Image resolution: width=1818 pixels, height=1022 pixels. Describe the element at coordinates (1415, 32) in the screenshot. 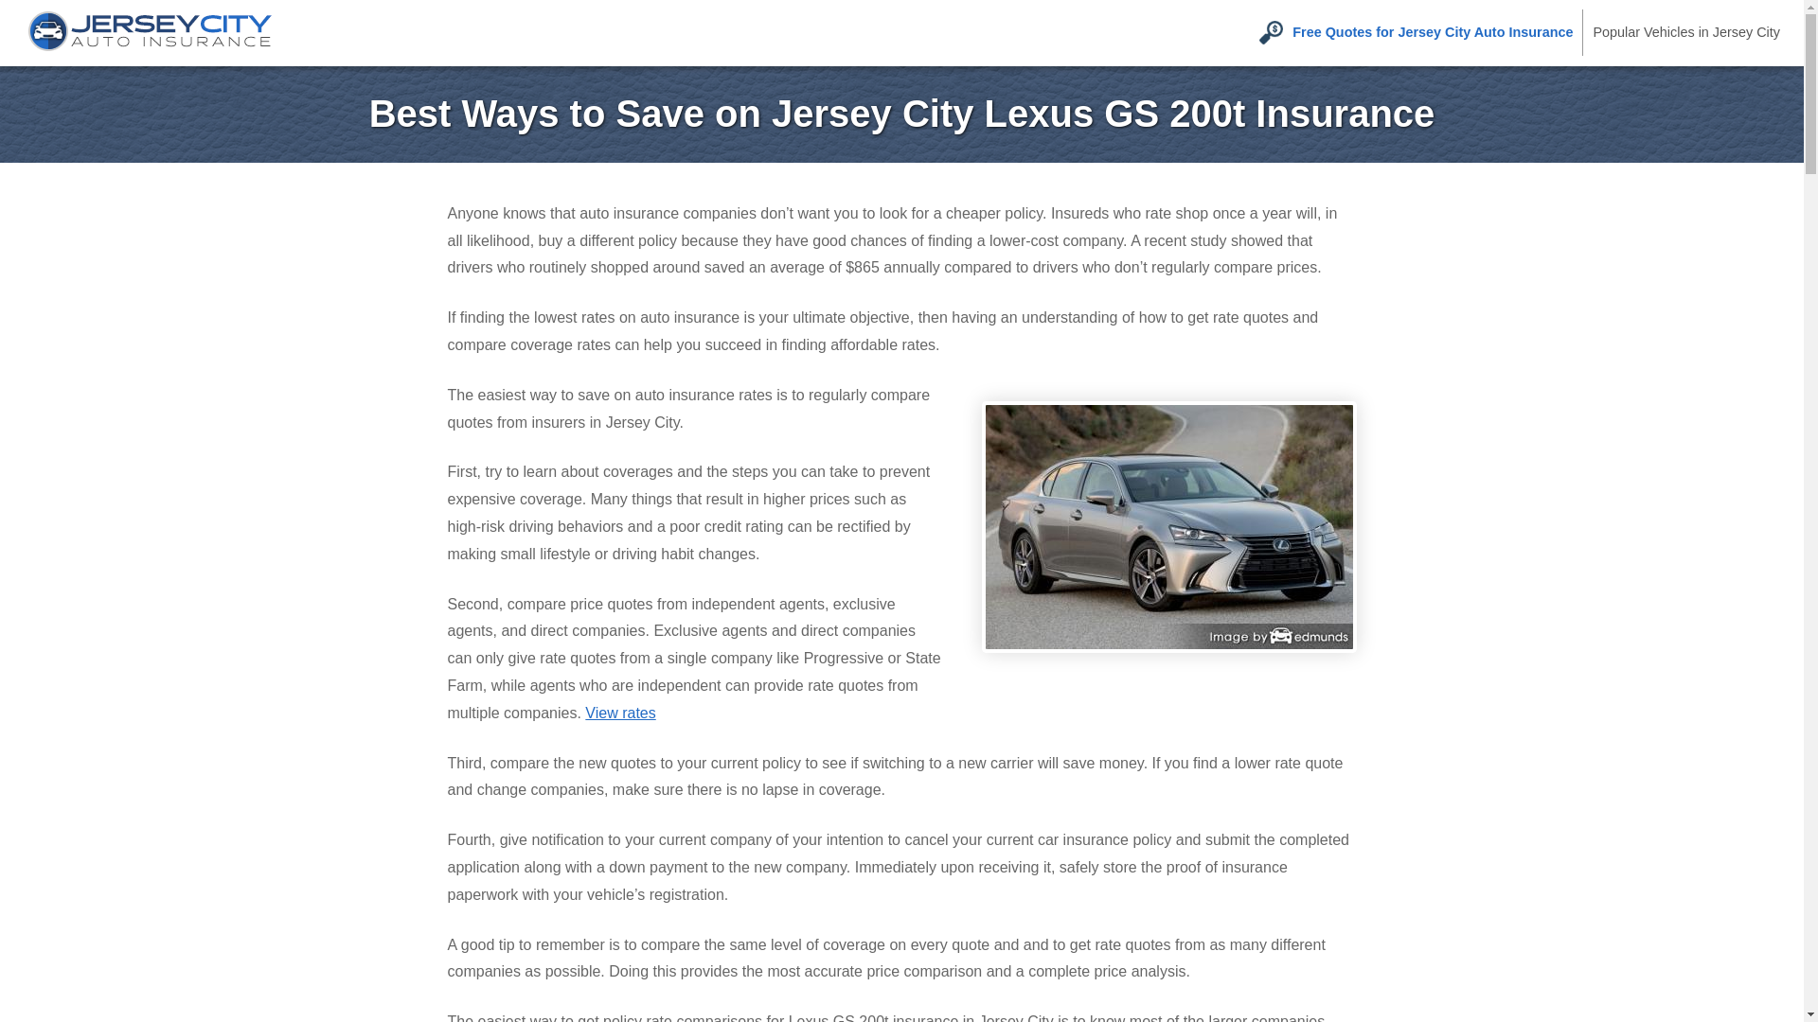

I see `Free Quotes for Jersey City Auto Insurance` at that location.